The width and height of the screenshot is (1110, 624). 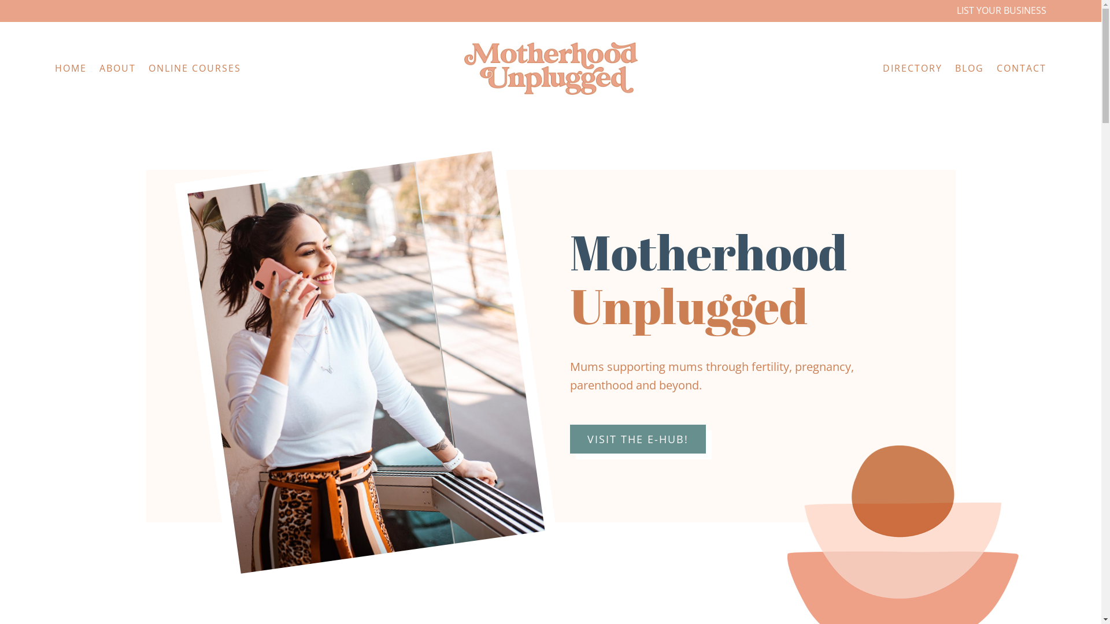 I want to click on VISIT THE E-HUB!, so click(x=638, y=439).